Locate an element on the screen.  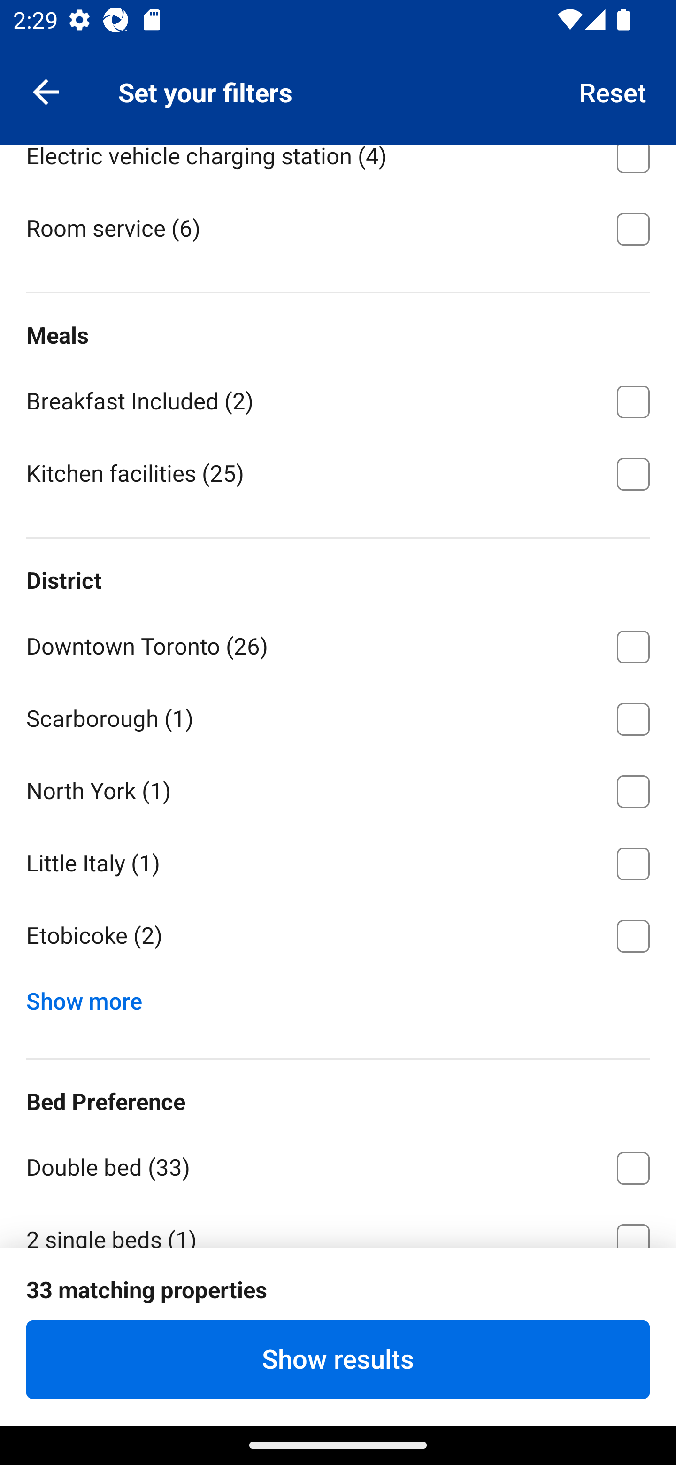
BBQ facilities ⁦(2) is located at coordinates (338, 81).